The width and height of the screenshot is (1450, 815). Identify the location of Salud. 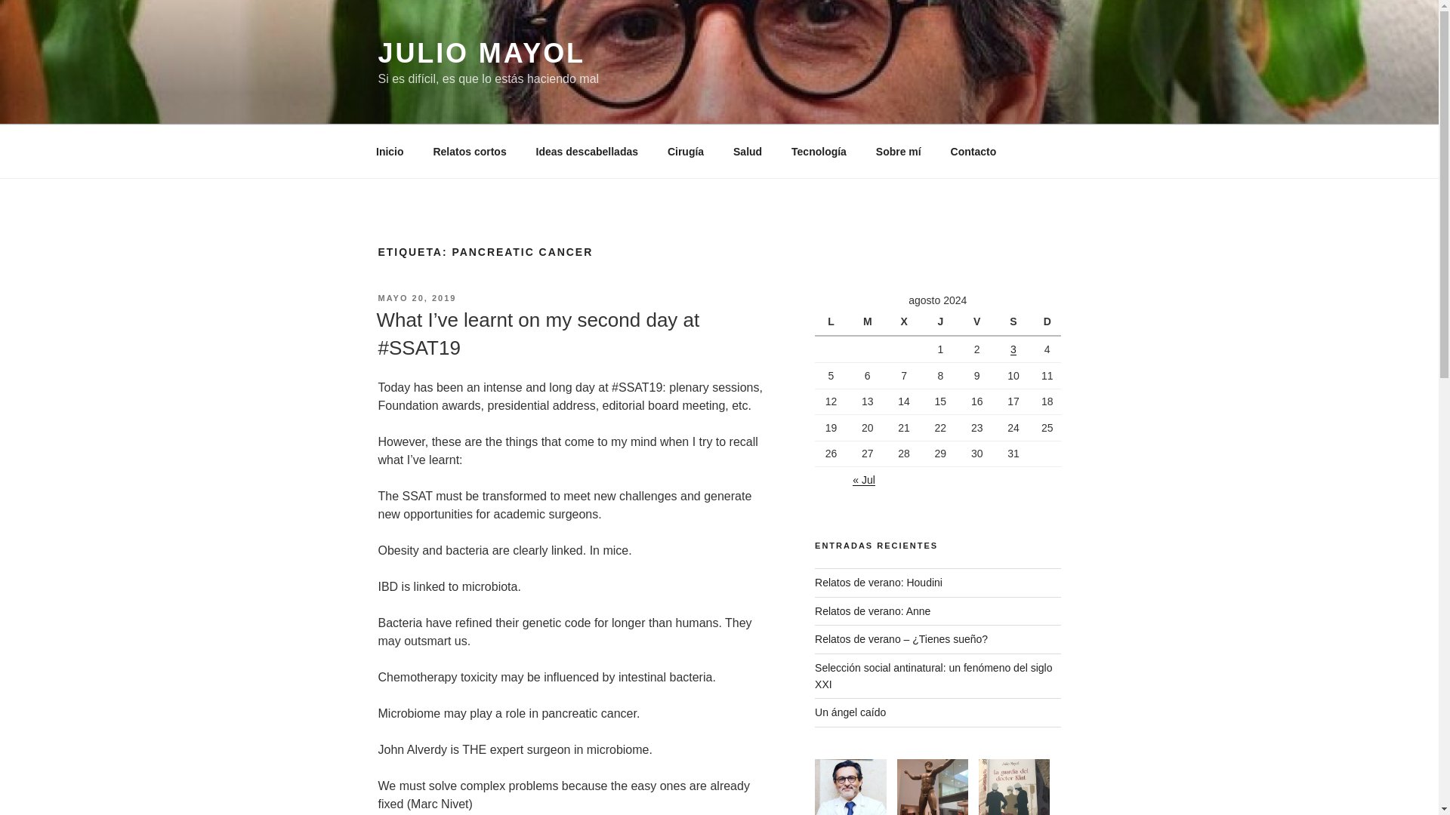
(748, 151).